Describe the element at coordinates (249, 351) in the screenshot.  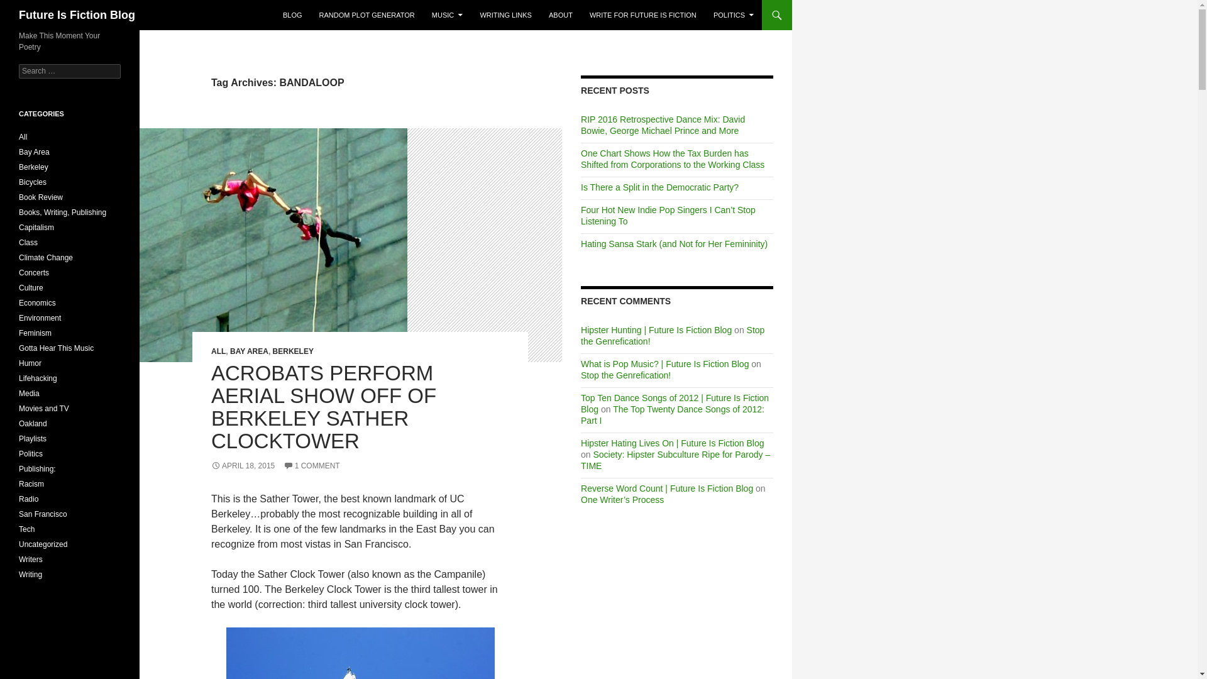
I see `BAY AREA` at that location.